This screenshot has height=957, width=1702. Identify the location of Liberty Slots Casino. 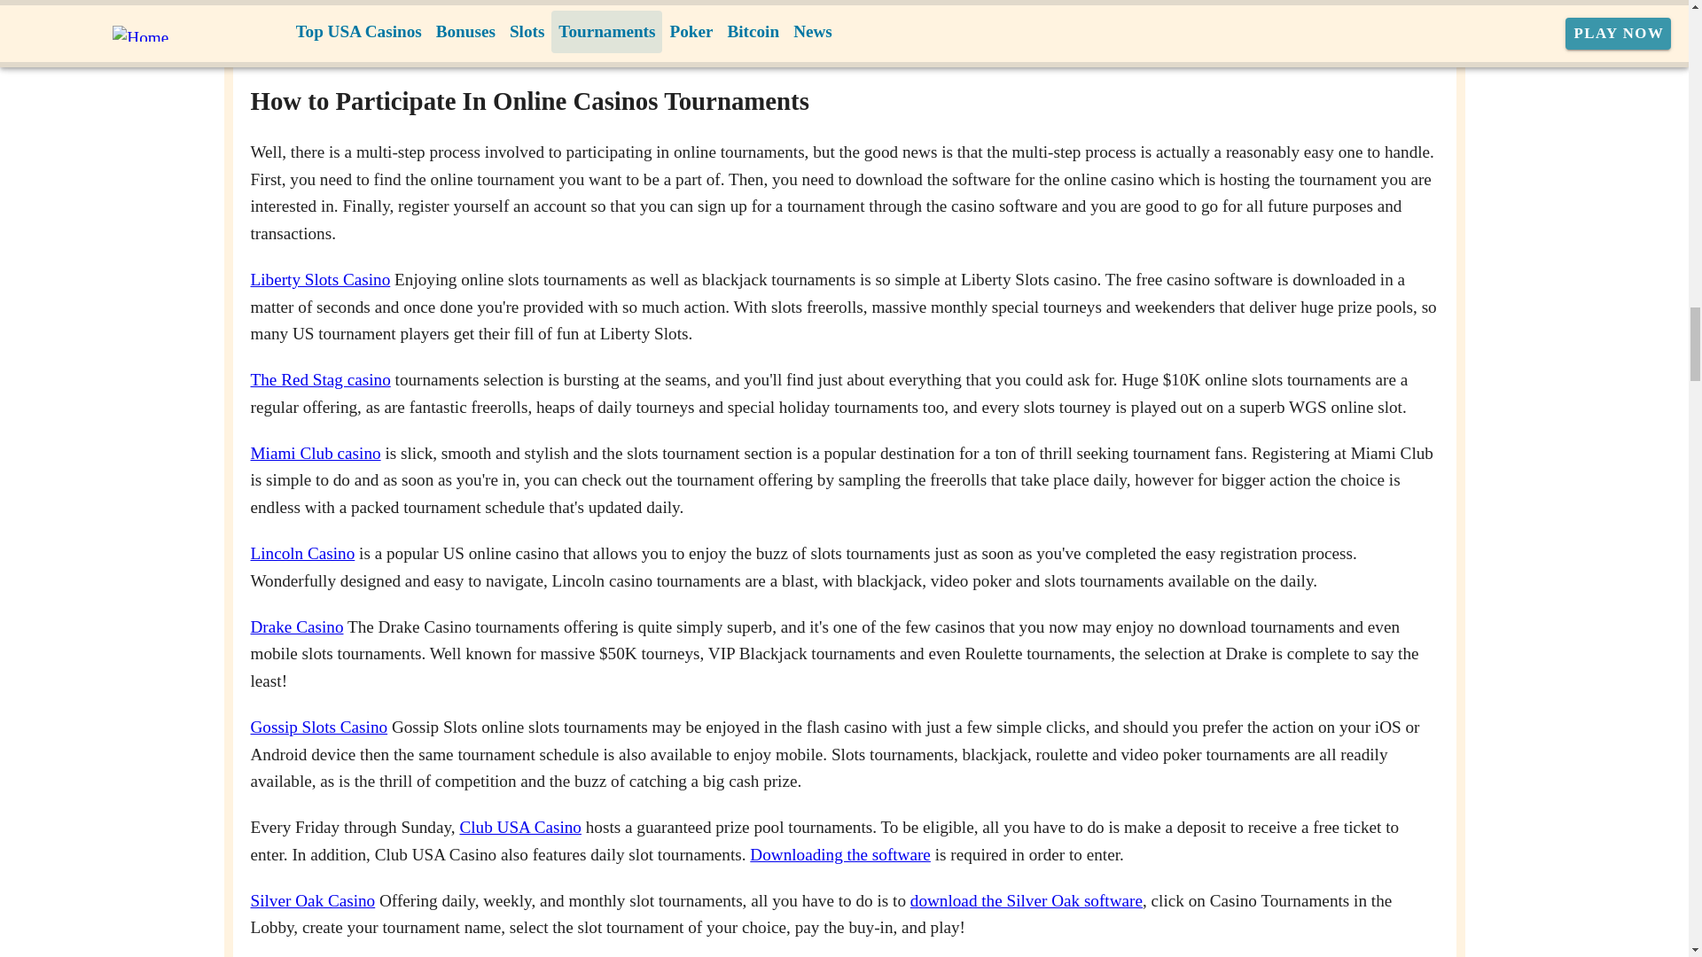
(319, 279).